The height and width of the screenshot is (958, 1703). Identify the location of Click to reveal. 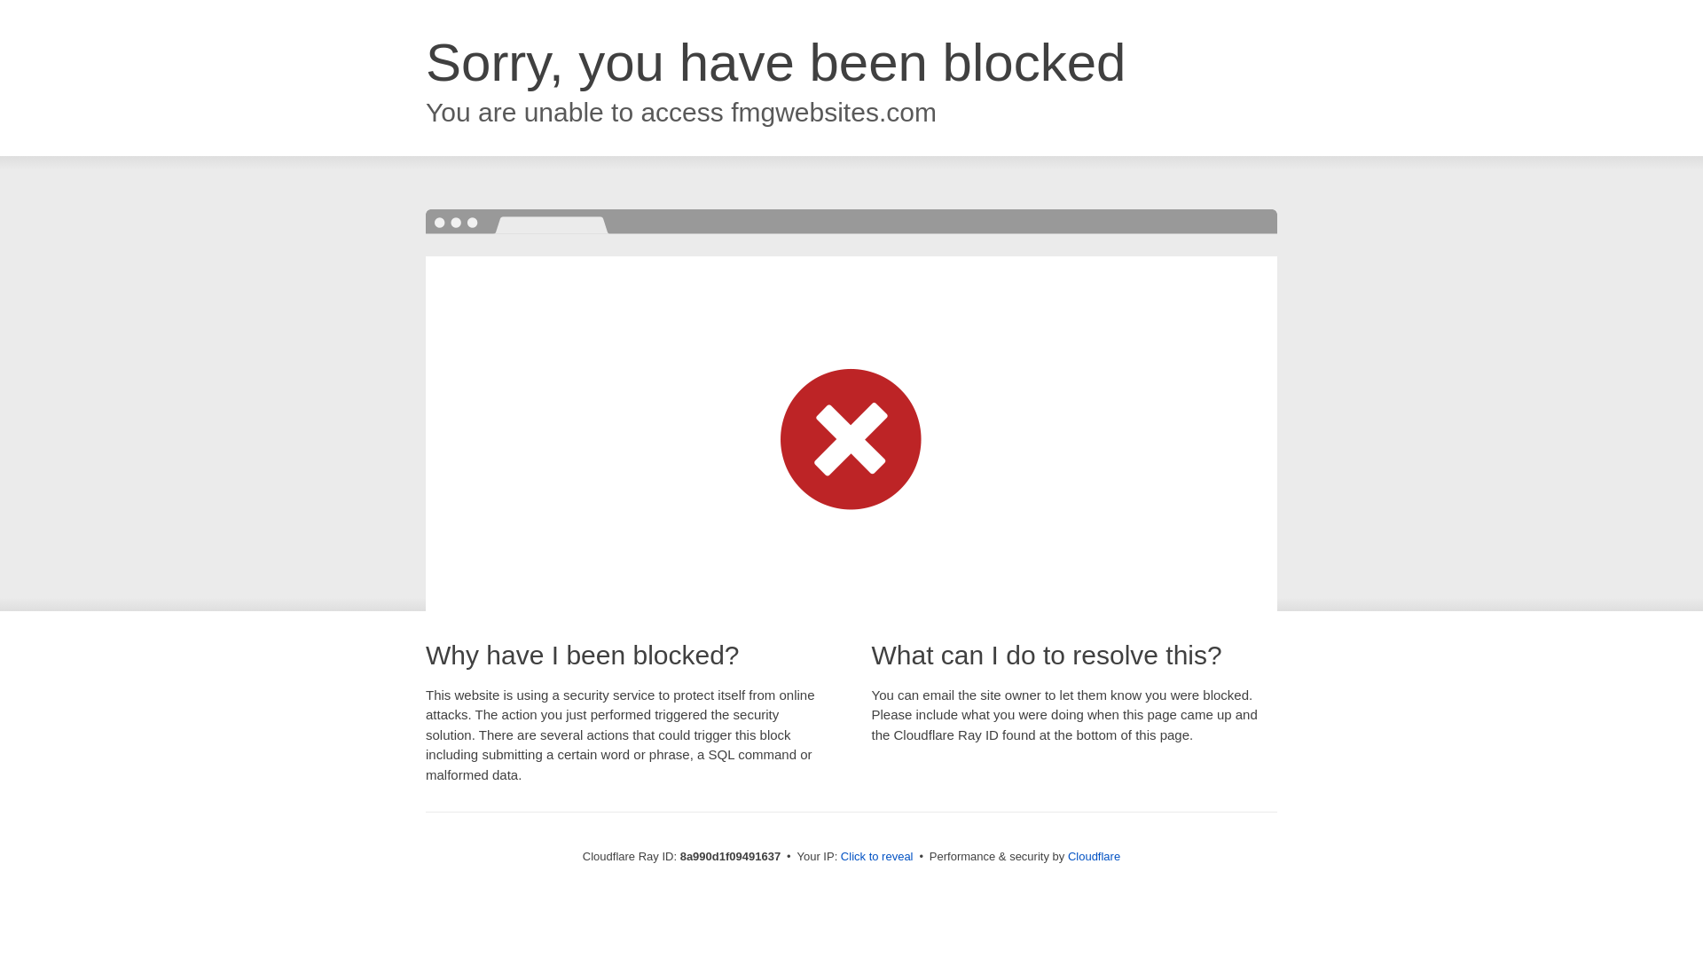
(876, 857).